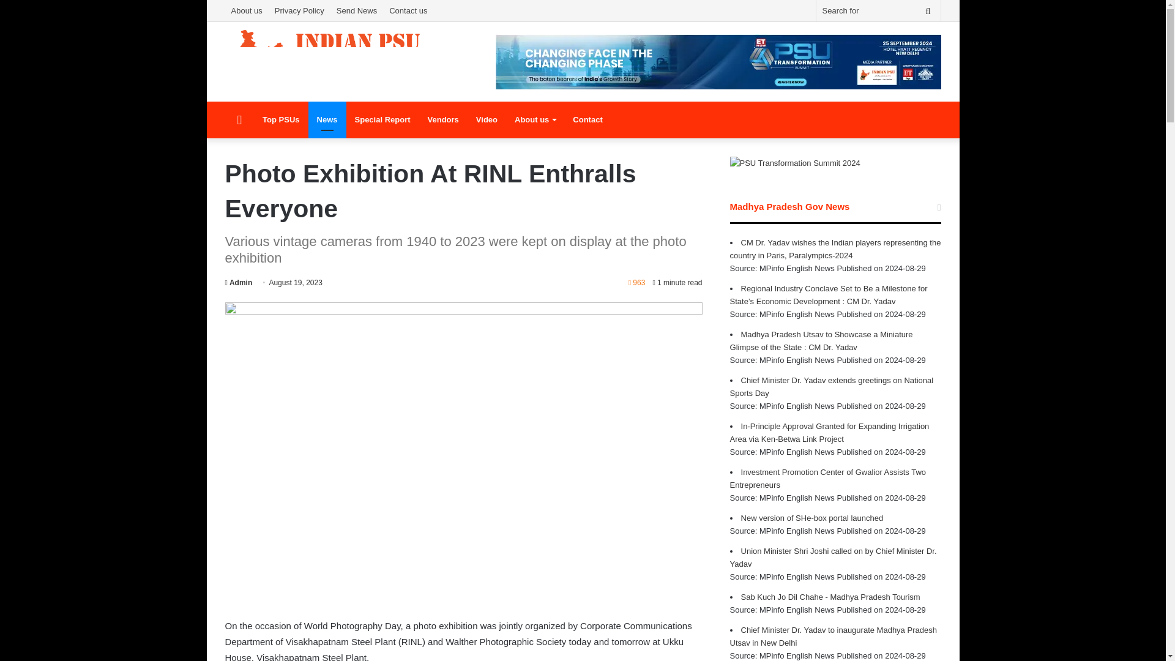  What do you see at coordinates (928, 10) in the screenshot?
I see `Search for` at bounding box center [928, 10].